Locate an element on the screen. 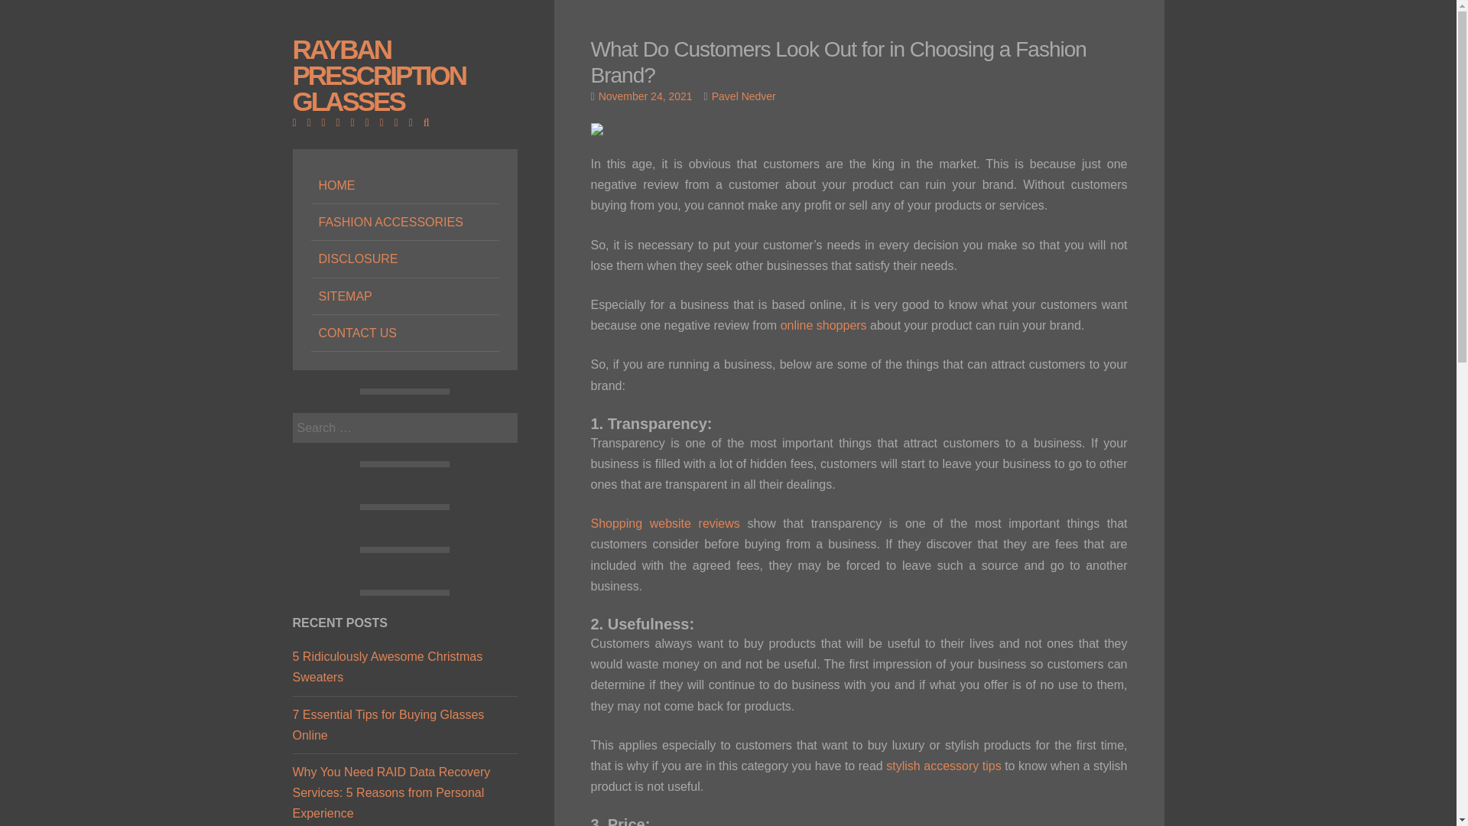 This screenshot has width=1468, height=826. SITEMAP is located at coordinates (404, 296).